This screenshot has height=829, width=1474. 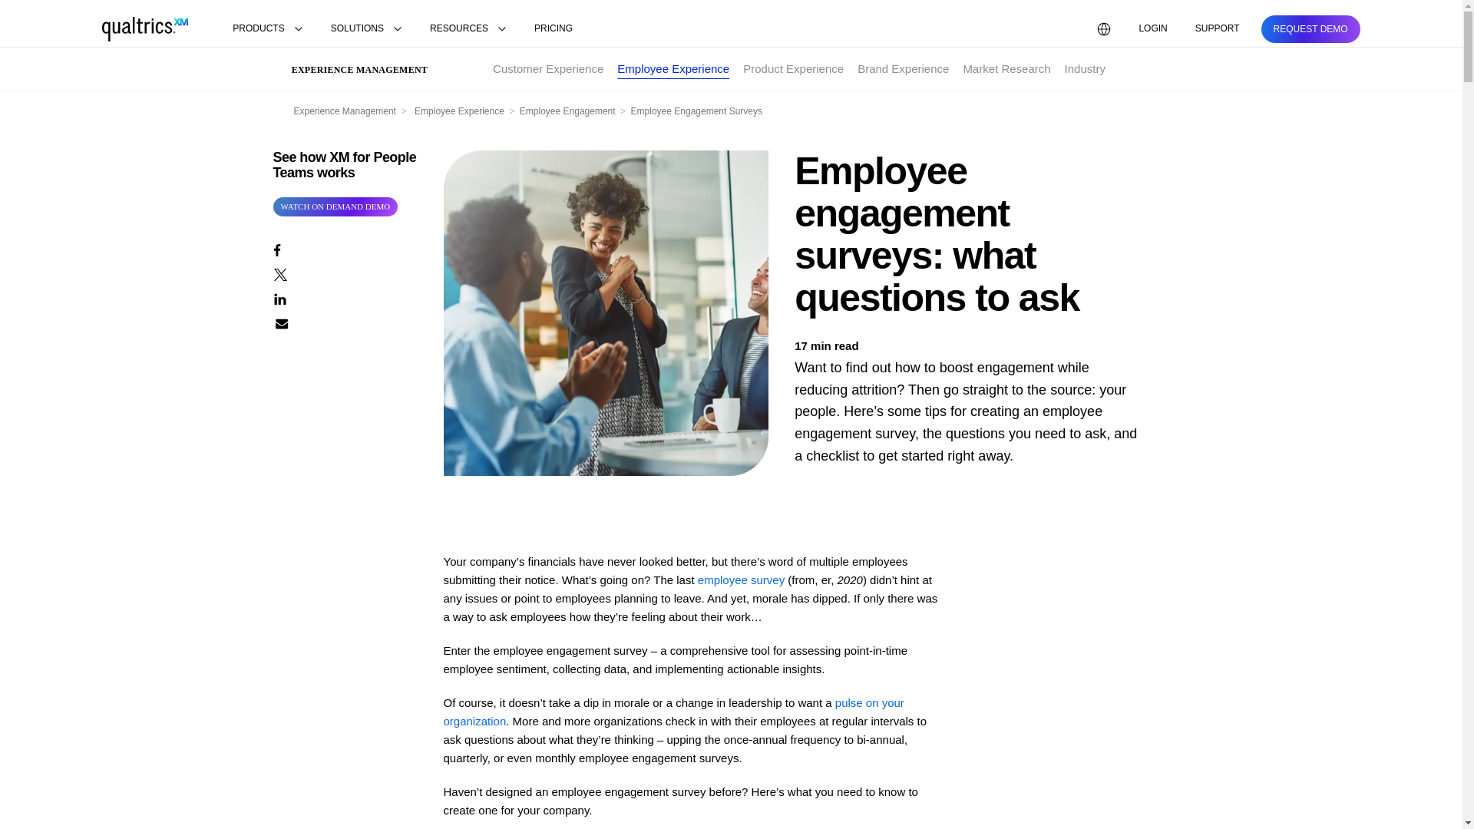 What do you see at coordinates (345, 273) in the screenshot?
I see `Share on X` at bounding box center [345, 273].